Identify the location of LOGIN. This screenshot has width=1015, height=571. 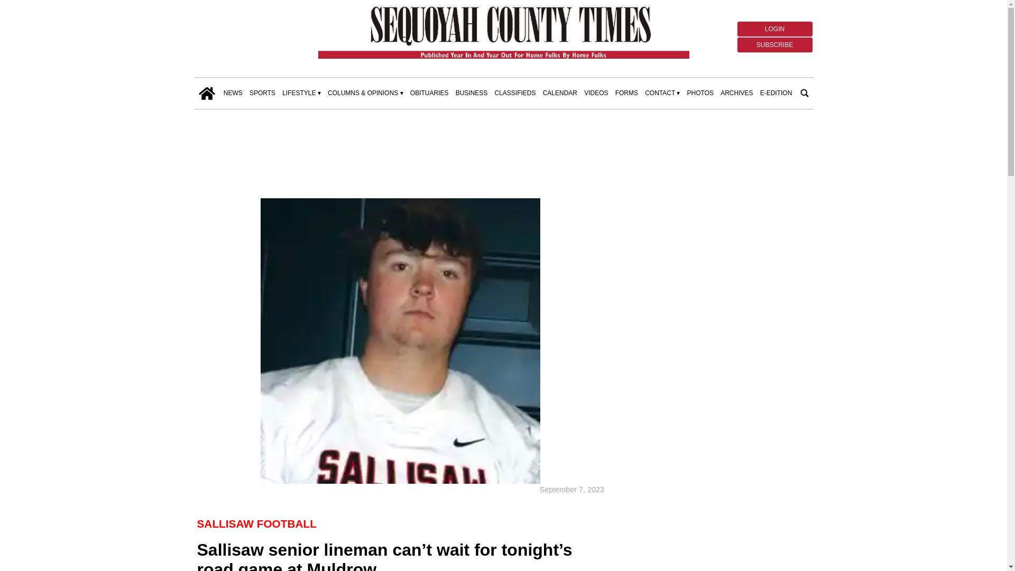
(774, 29).